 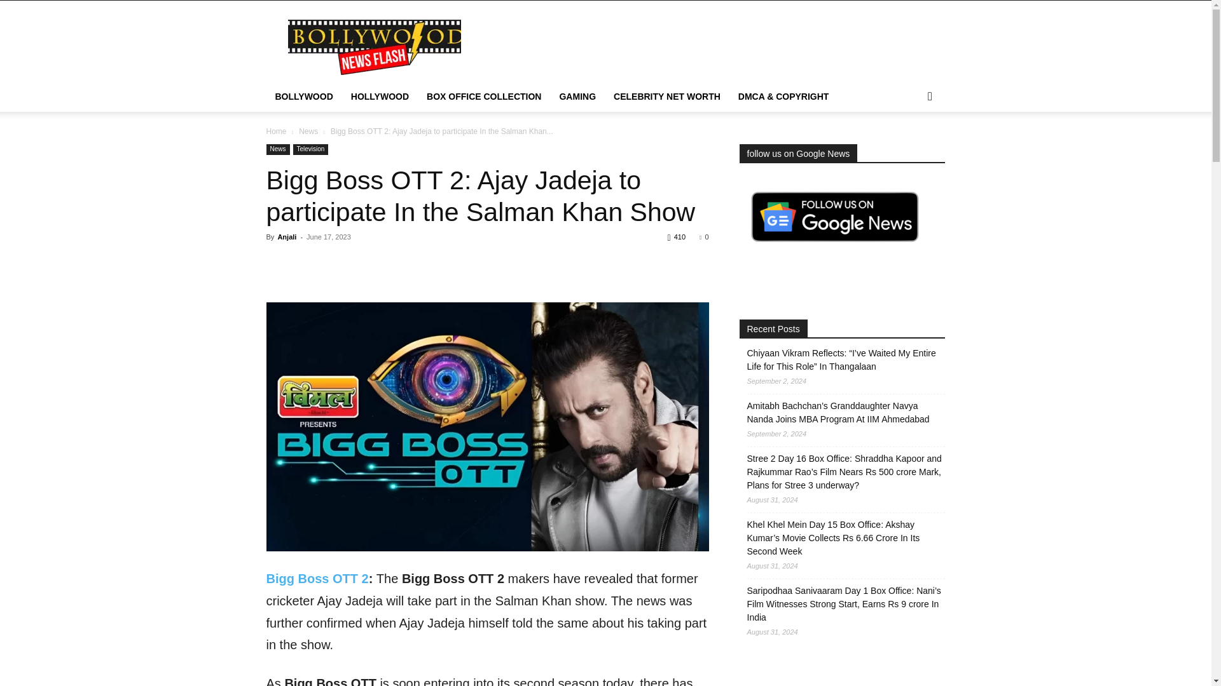 I want to click on News, so click(x=277, y=149).